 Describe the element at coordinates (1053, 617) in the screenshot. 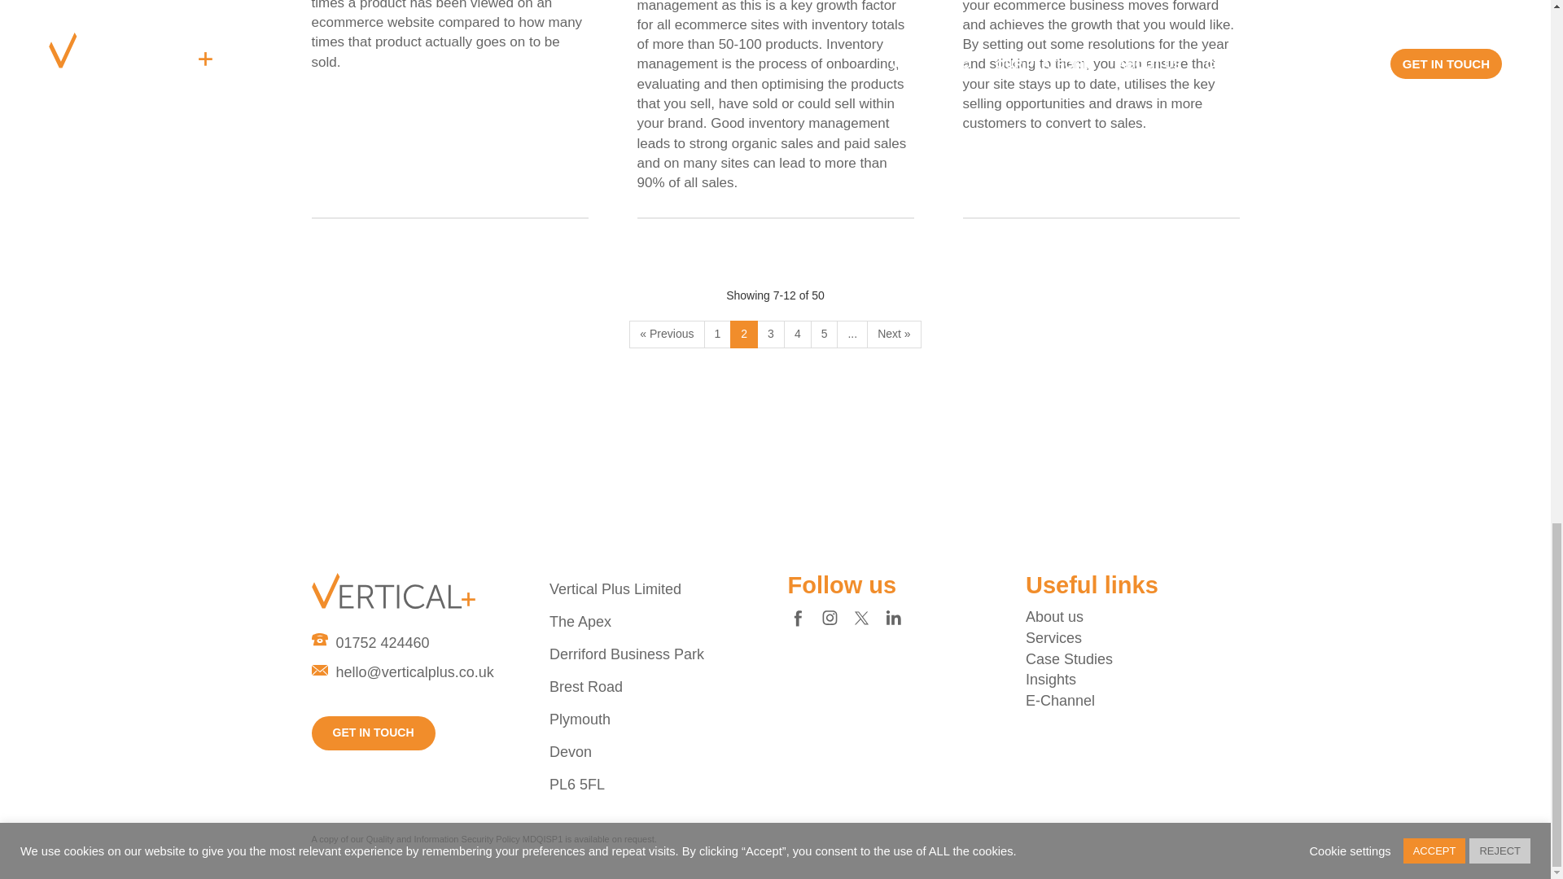

I see `About us` at that location.